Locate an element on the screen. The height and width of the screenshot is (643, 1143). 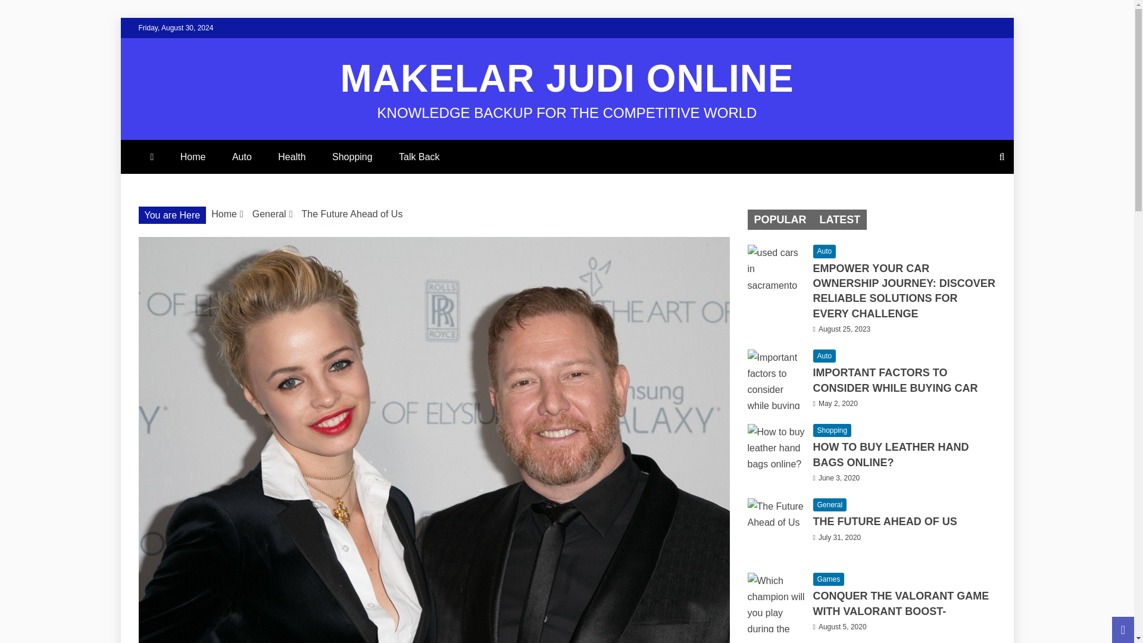
LATEST is located at coordinates (839, 219).